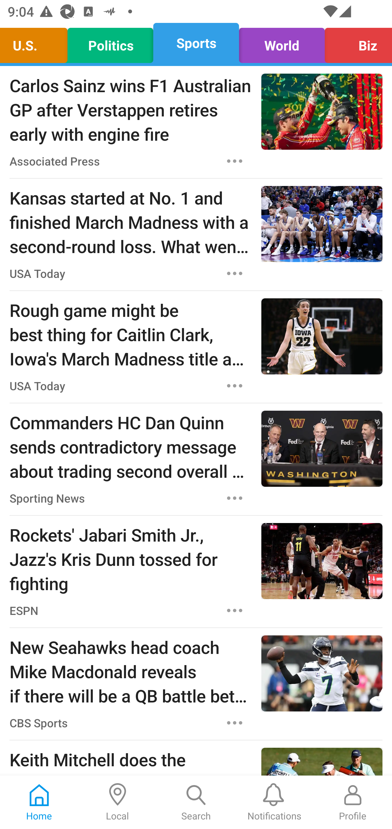  I want to click on World, so click(281, 43).